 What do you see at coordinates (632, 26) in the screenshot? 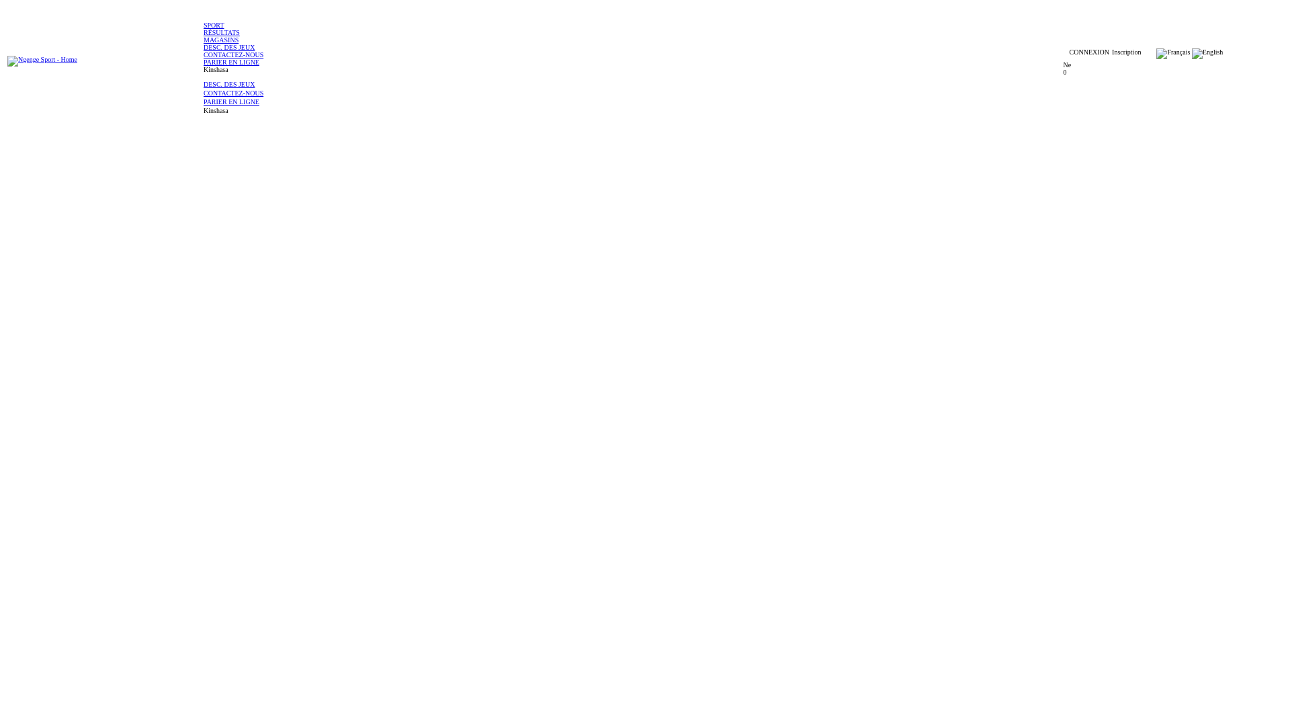
I see `SPORT` at bounding box center [632, 26].